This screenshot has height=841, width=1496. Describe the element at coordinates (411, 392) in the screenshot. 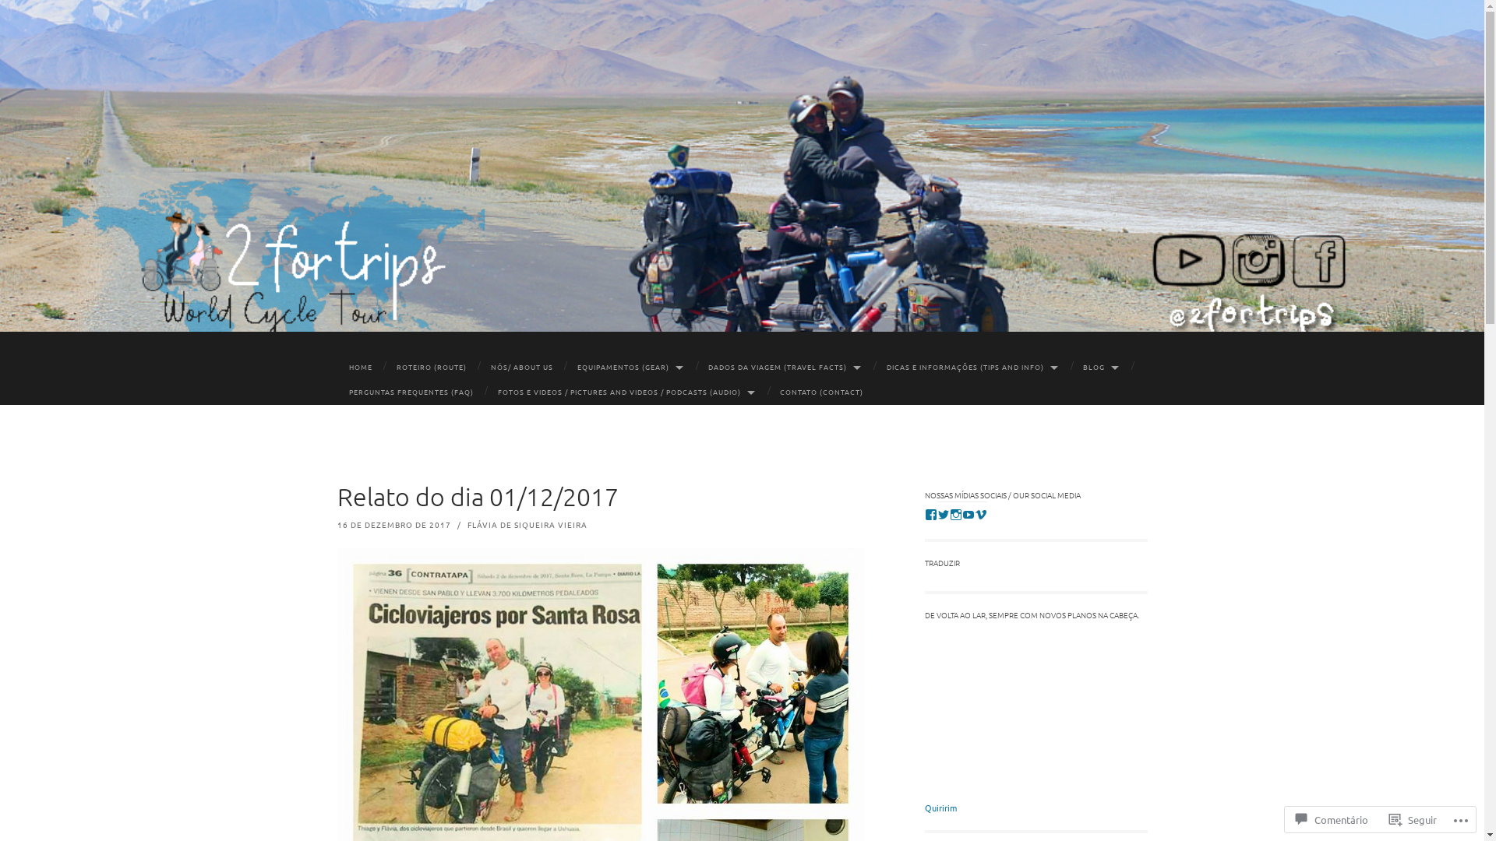

I see `PERGUNTAS FREQUENTES (FAQ)` at that location.